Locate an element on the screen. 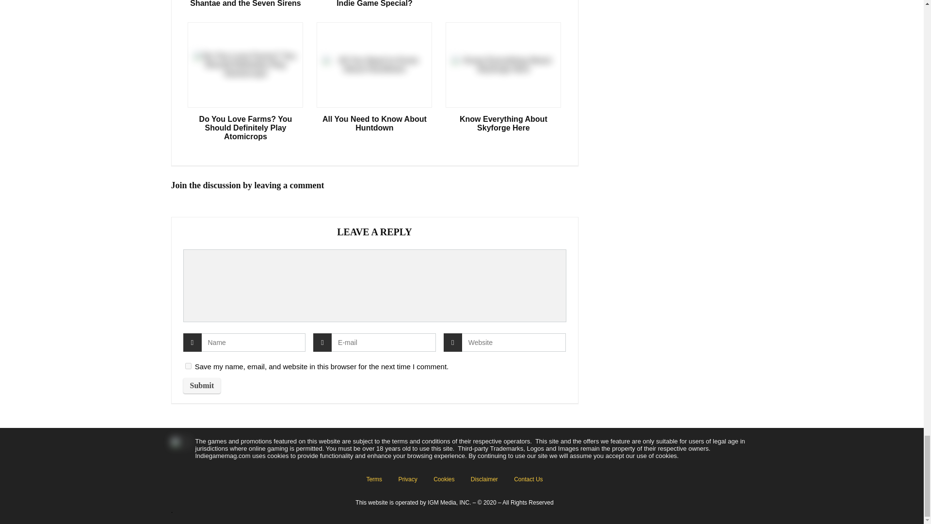 The width and height of the screenshot is (931, 524). Know Everything About Skyforge Here is located at coordinates (503, 123).